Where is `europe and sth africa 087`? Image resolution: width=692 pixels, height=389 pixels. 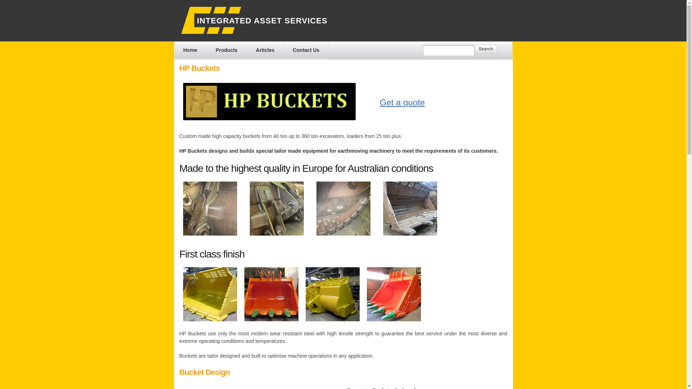 europe and sth africa 087 is located at coordinates (343, 209).